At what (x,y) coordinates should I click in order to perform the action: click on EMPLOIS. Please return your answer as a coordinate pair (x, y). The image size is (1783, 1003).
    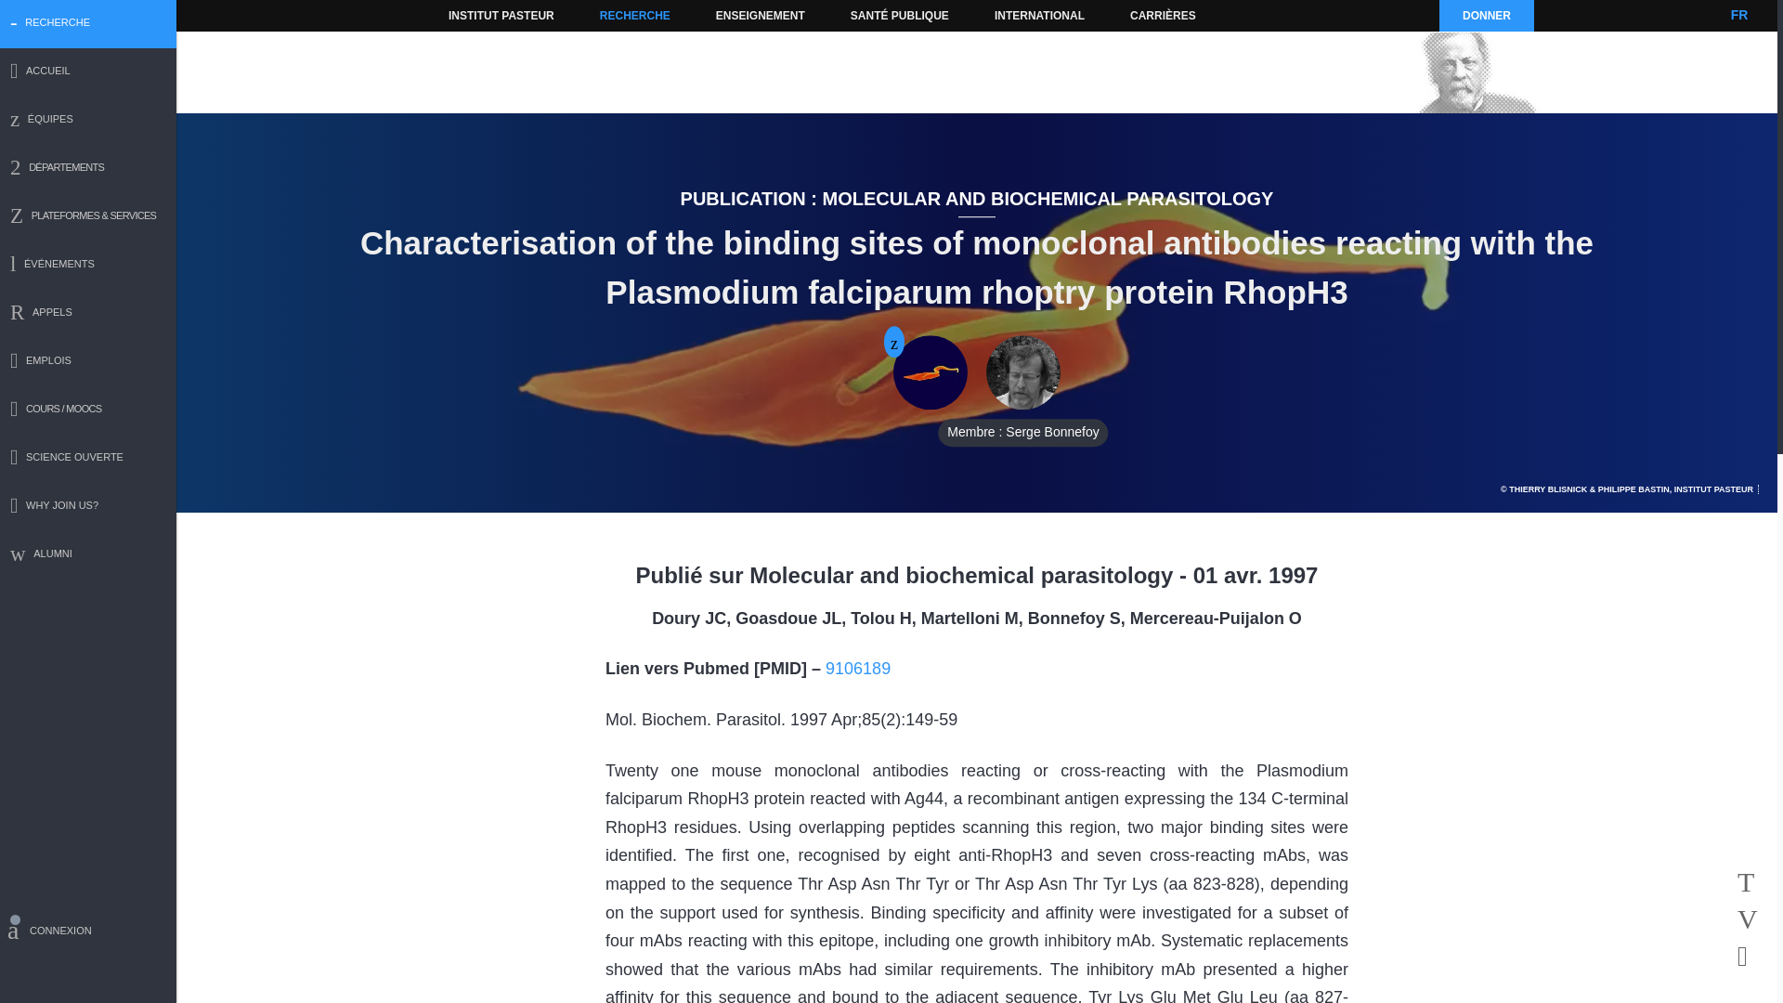
    Looking at the image, I should click on (88, 362).